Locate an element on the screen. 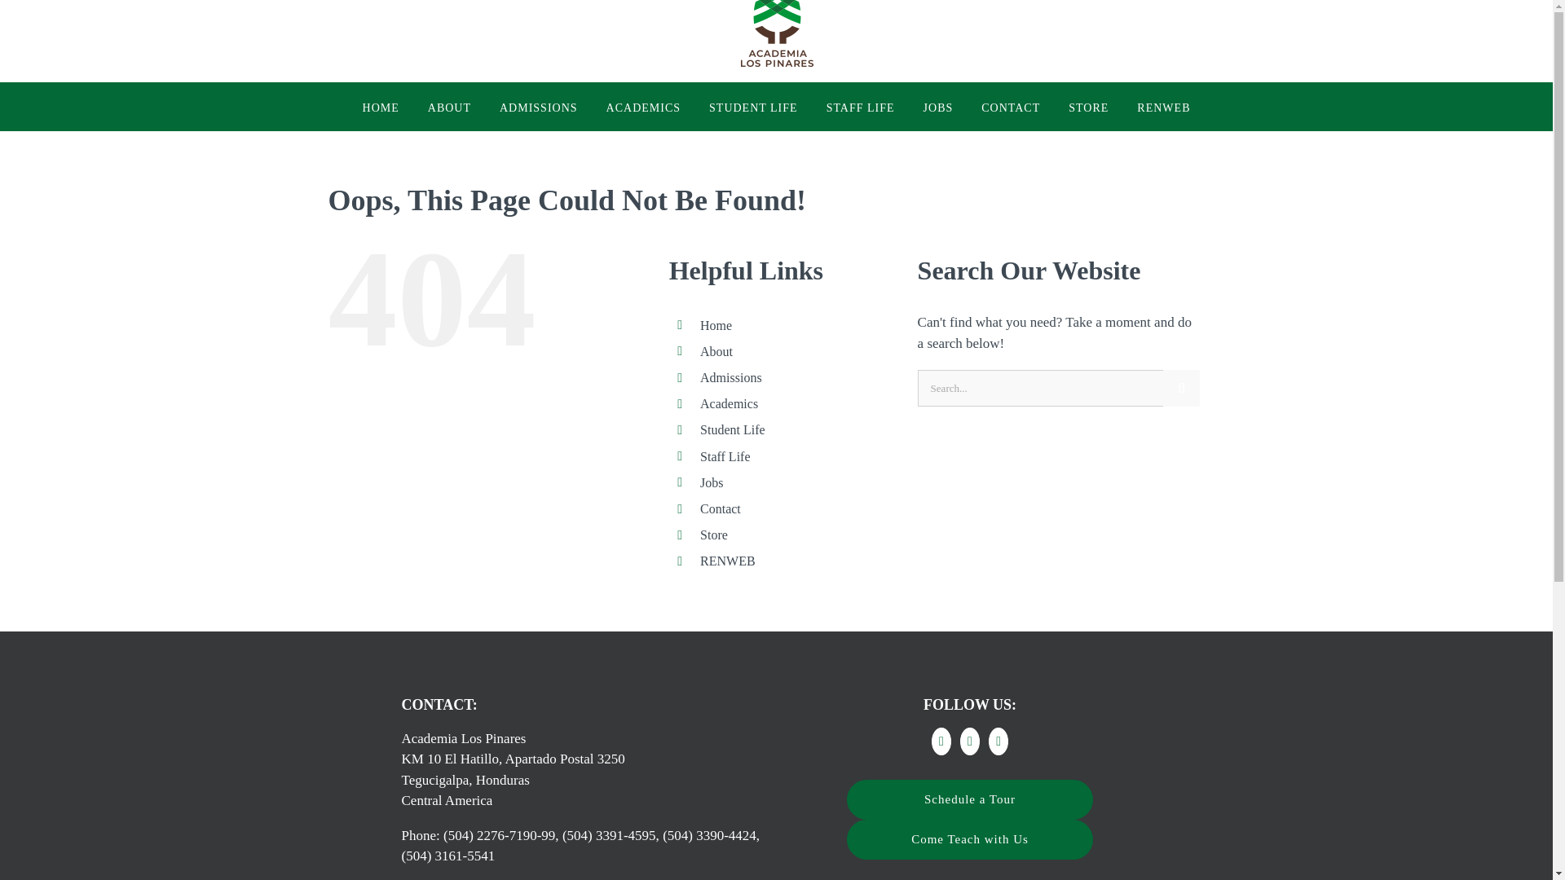 The width and height of the screenshot is (1565, 880). STUDENT LIFE is located at coordinates (753, 106).